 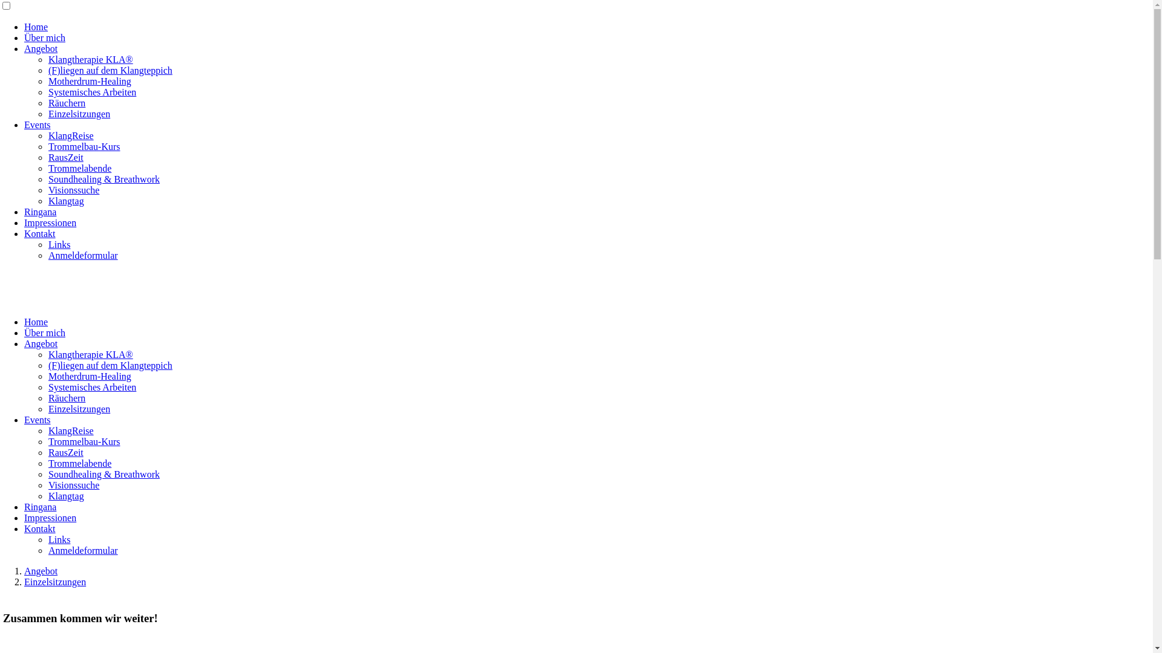 I want to click on Events, so click(x=38, y=125).